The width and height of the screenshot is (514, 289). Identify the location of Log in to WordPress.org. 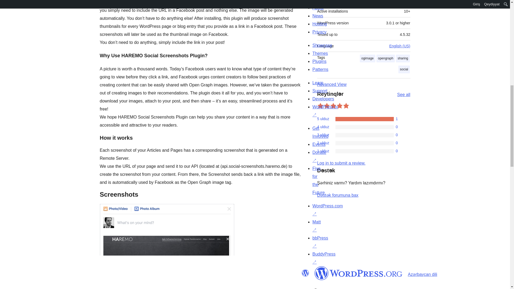
(341, 163).